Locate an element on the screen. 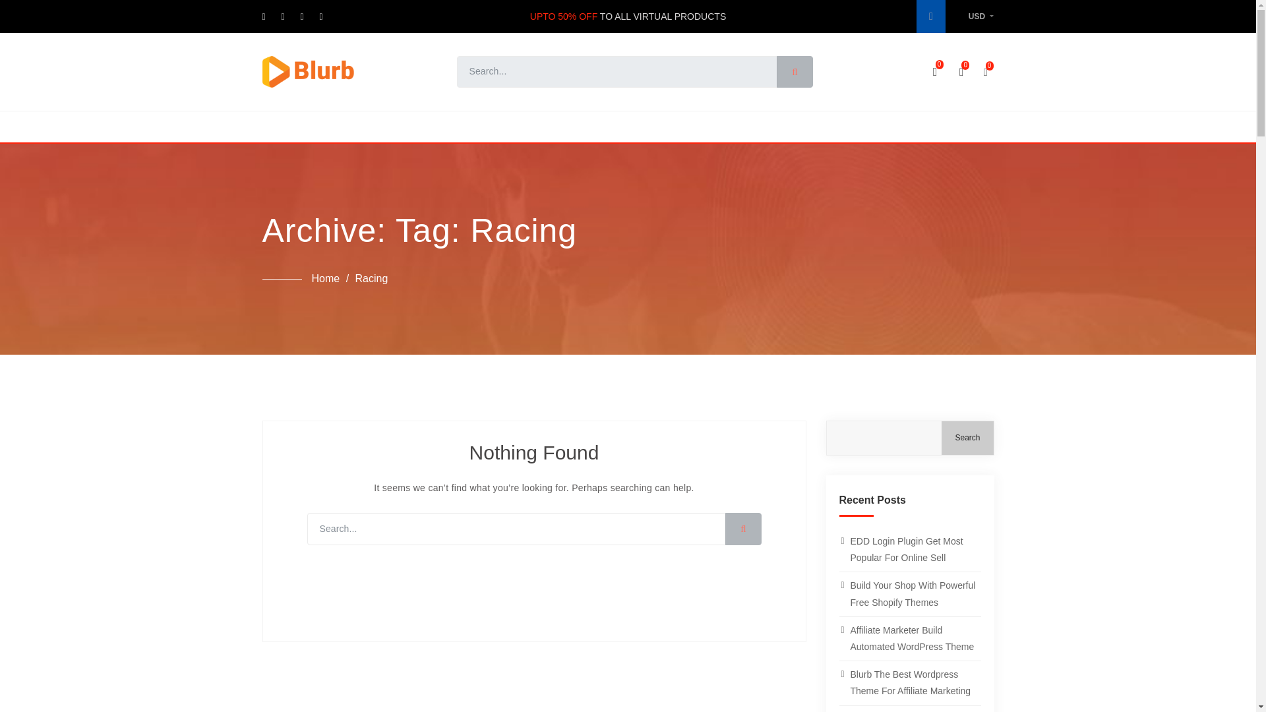 Image resolution: width=1266 pixels, height=712 pixels. USD is located at coordinates (981, 16).